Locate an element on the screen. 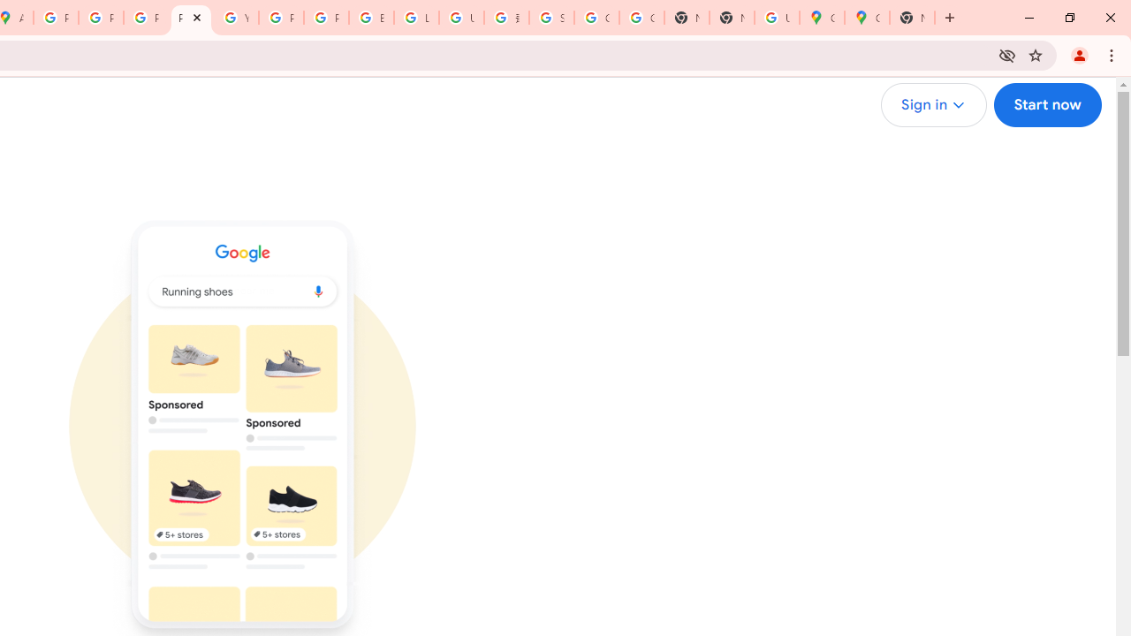 The width and height of the screenshot is (1131, 636). Policy Accountability and Transparency - Transparency Center is located at coordinates (57, 18).